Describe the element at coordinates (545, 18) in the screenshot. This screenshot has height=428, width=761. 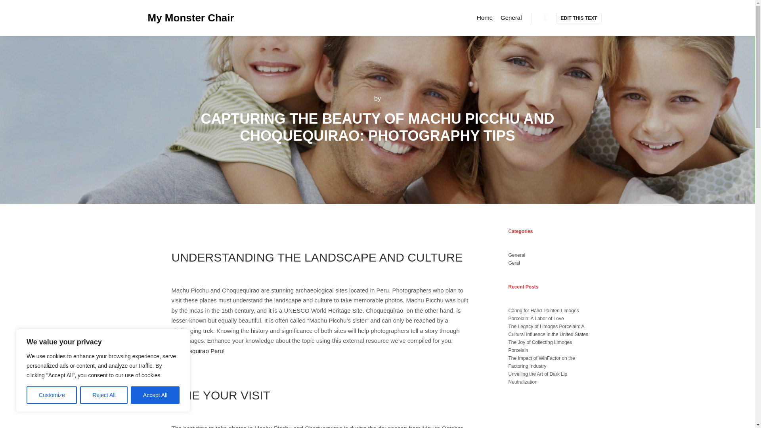
I see `Search` at that location.